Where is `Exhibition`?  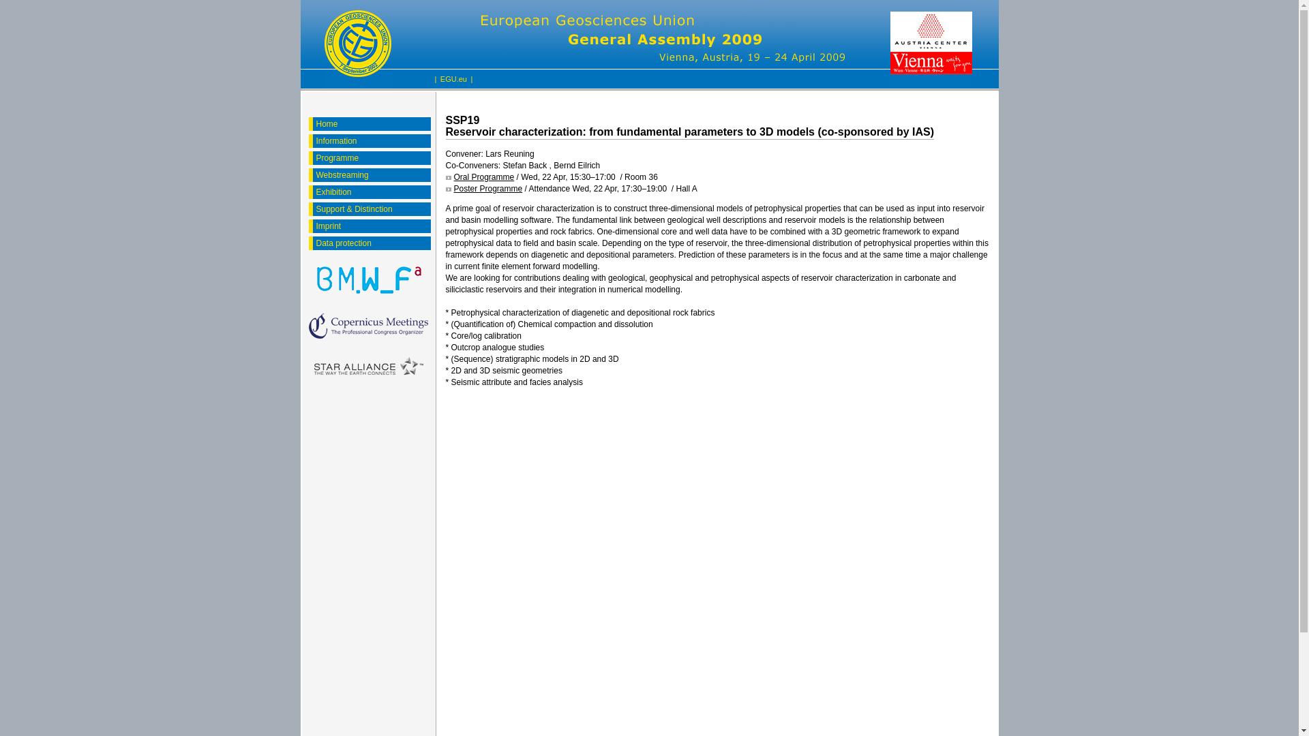 Exhibition is located at coordinates (371, 192).